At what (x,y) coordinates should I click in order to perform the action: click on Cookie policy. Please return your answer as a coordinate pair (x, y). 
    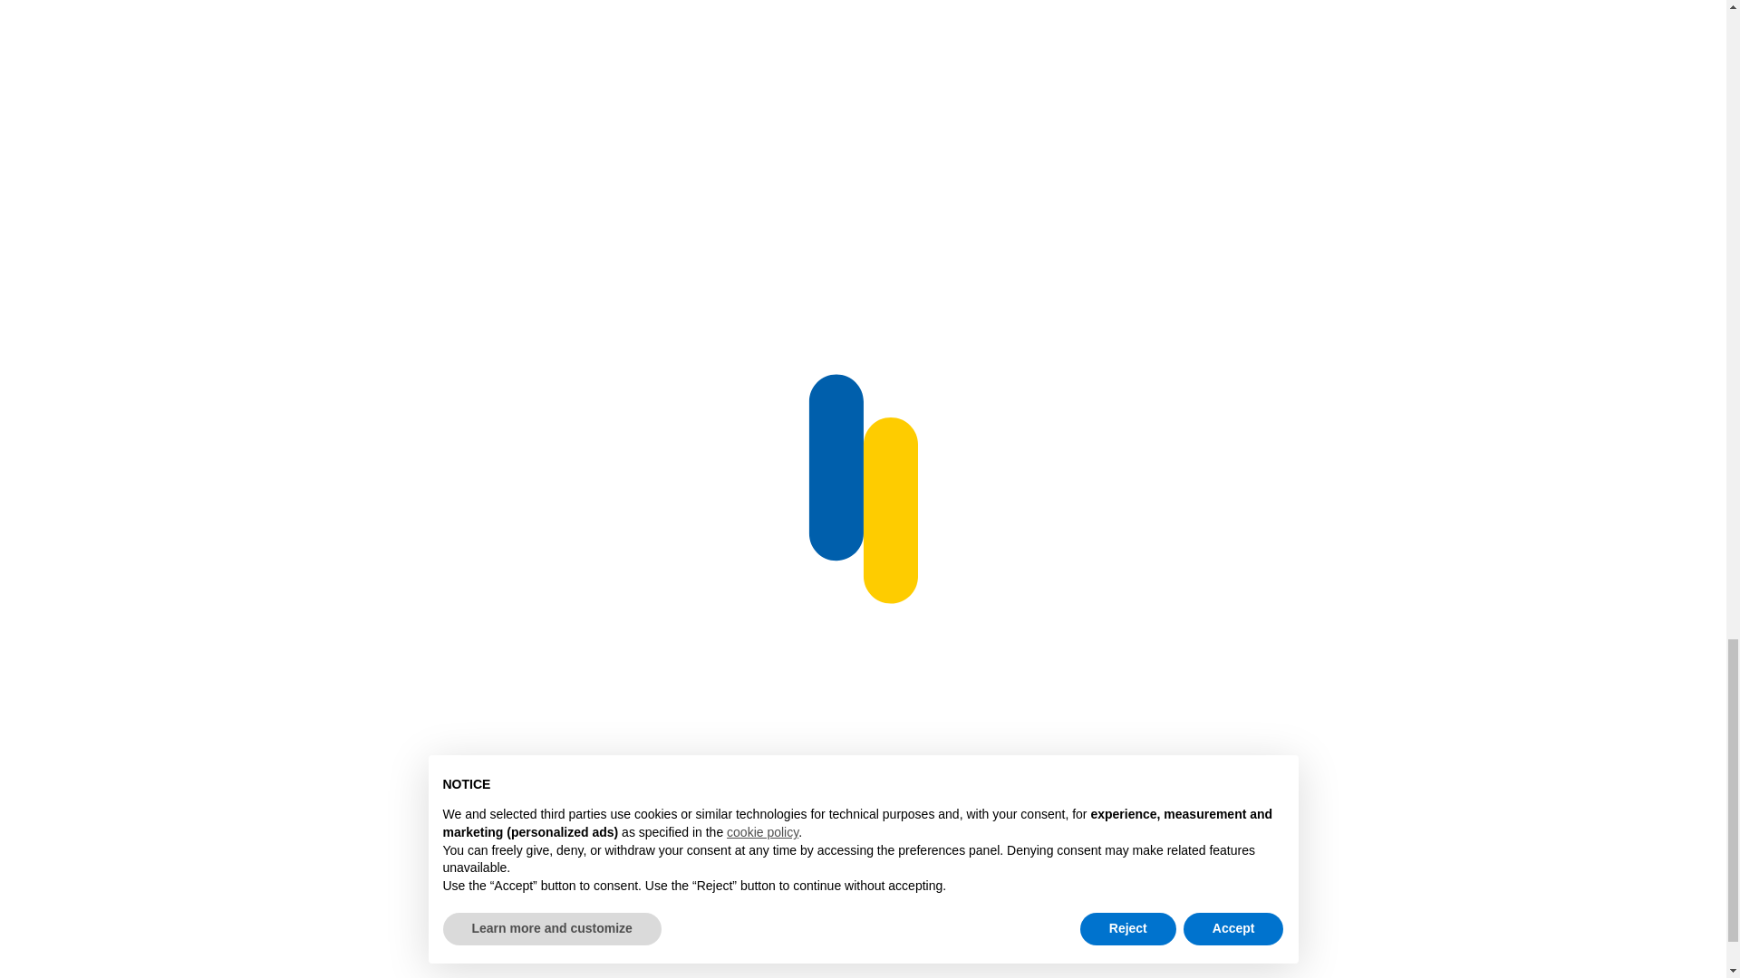
    Looking at the image, I should click on (1579, 954).